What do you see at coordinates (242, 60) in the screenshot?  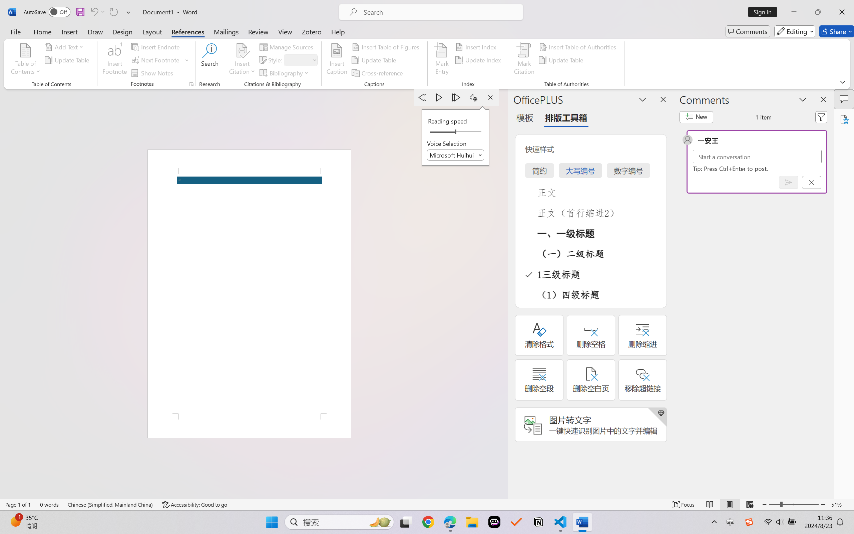 I see `Insert Citation` at bounding box center [242, 60].